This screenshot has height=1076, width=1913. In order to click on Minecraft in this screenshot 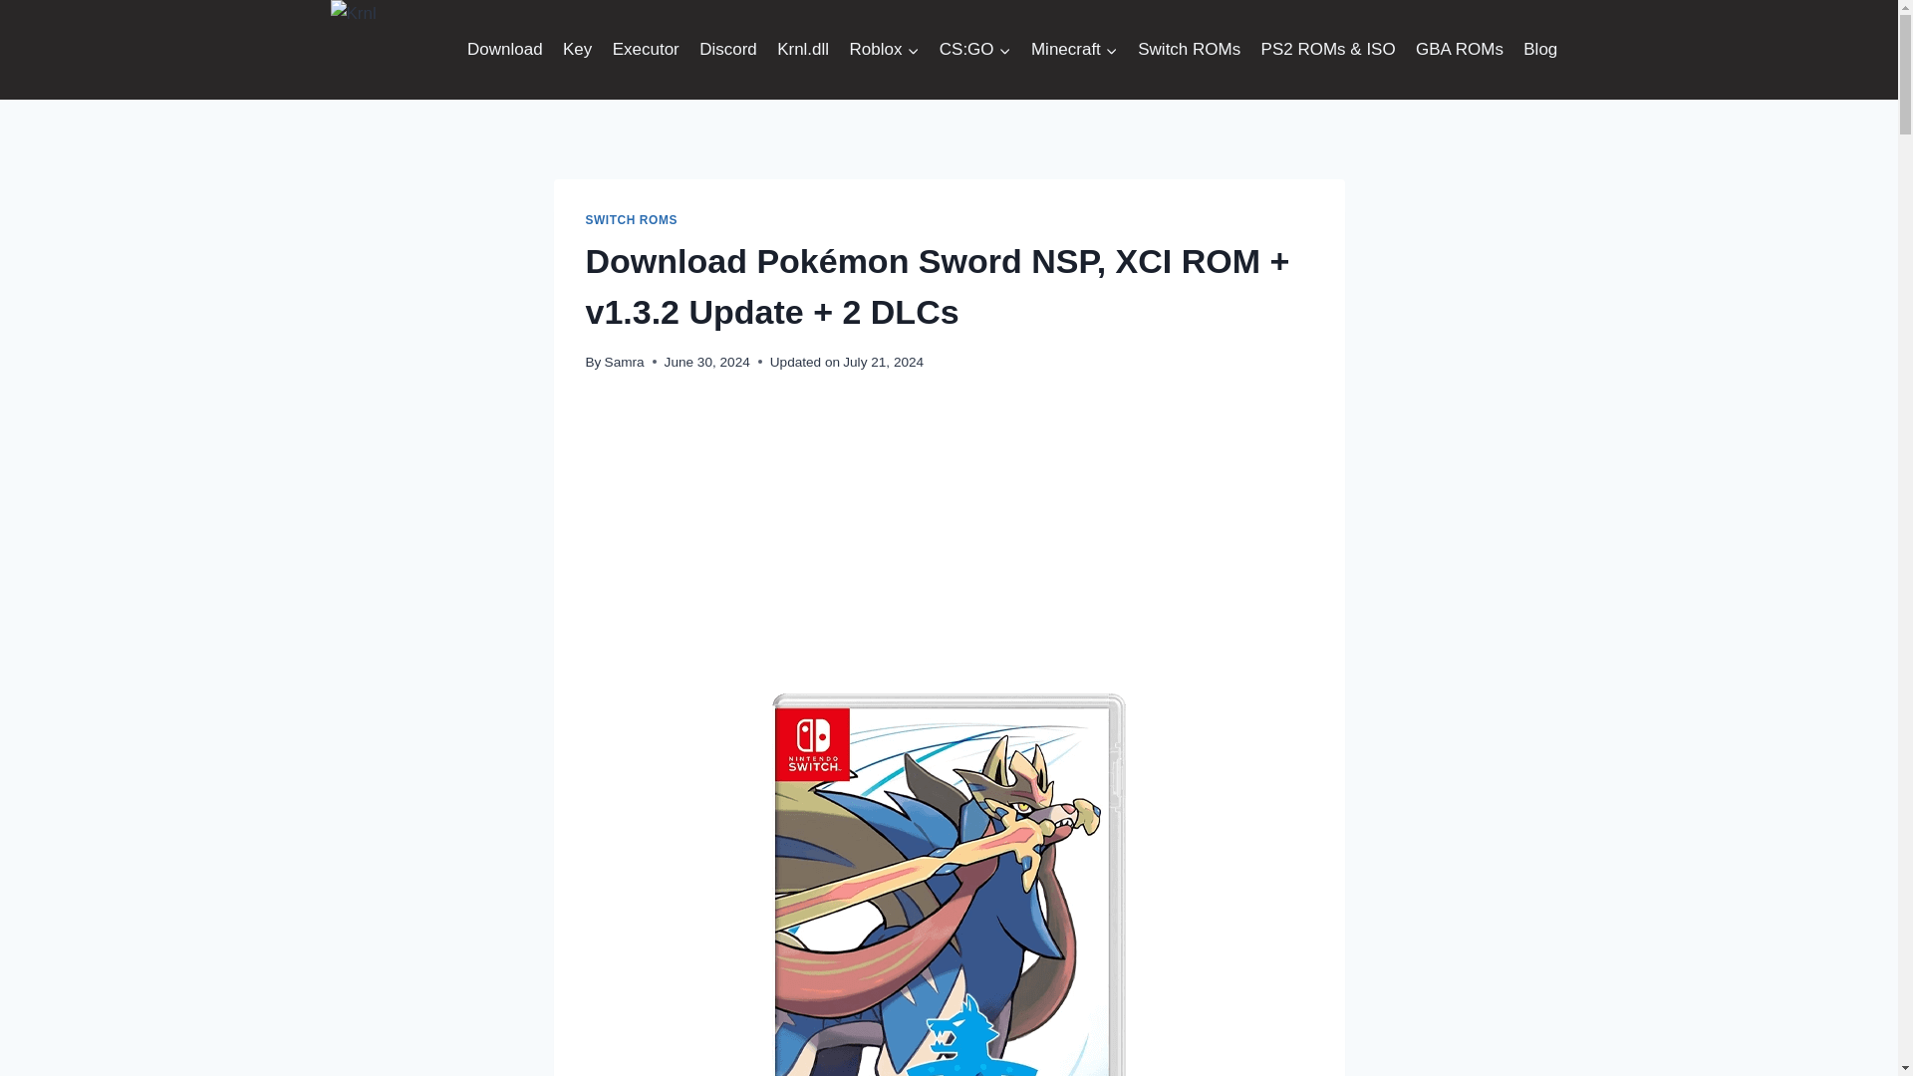, I will do `click(1074, 50)`.